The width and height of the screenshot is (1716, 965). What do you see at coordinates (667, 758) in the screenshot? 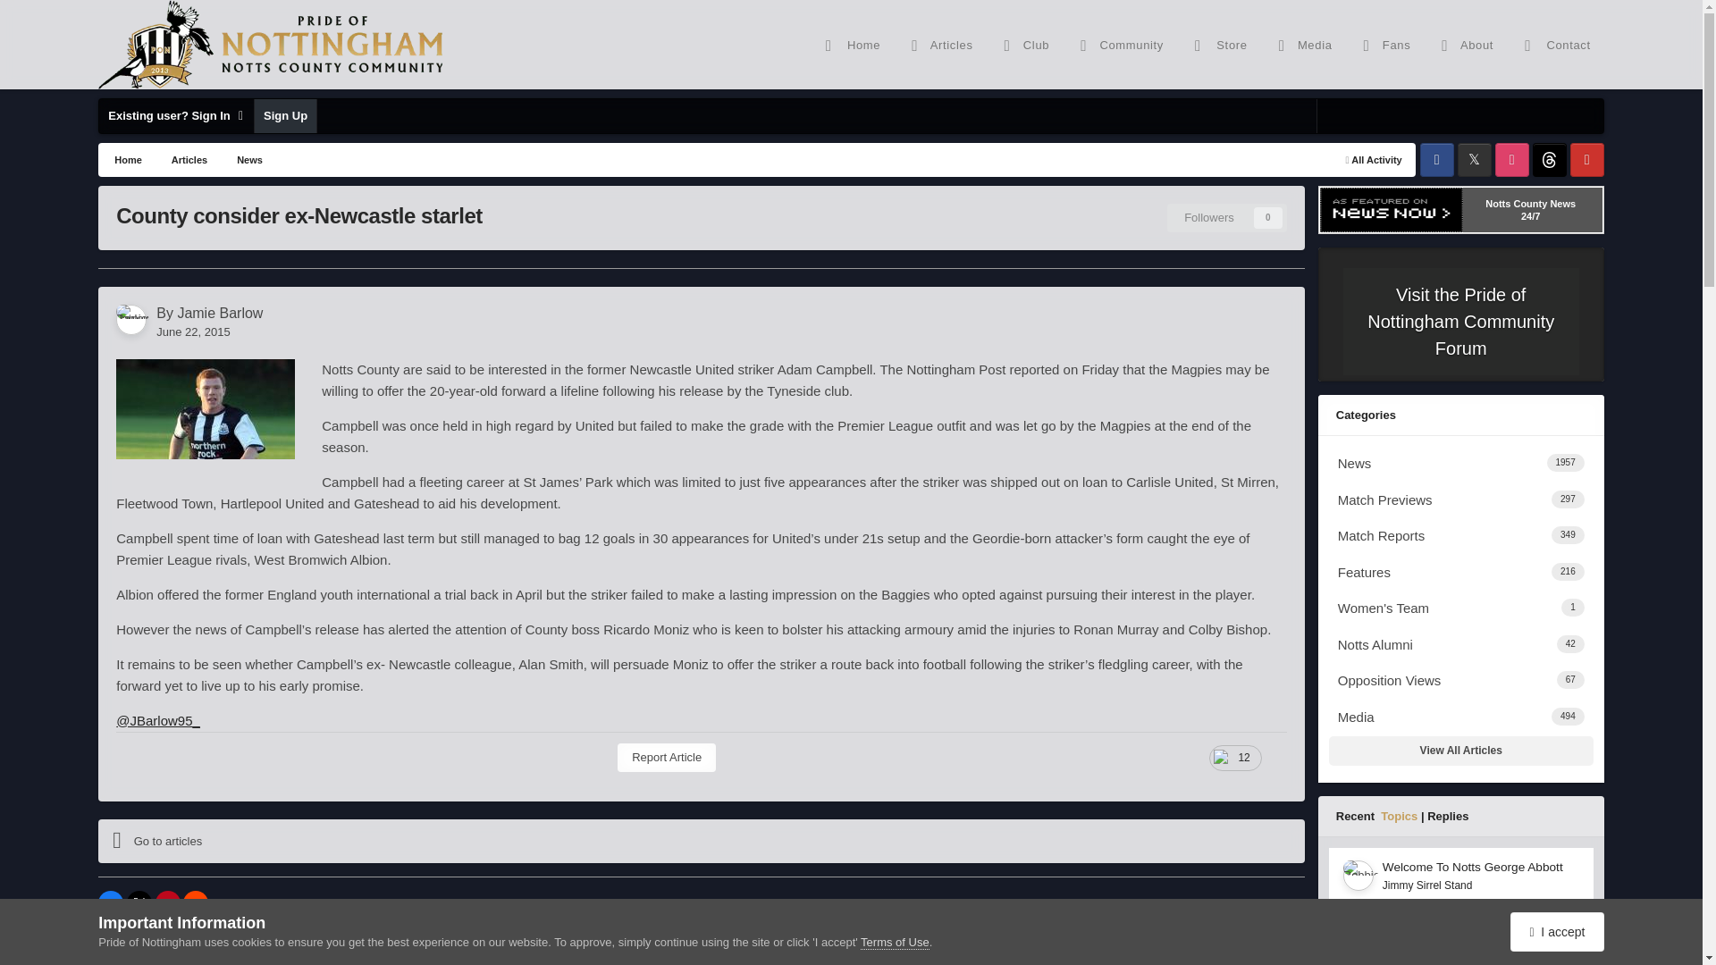
I see `Report Article` at bounding box center [667, 758].